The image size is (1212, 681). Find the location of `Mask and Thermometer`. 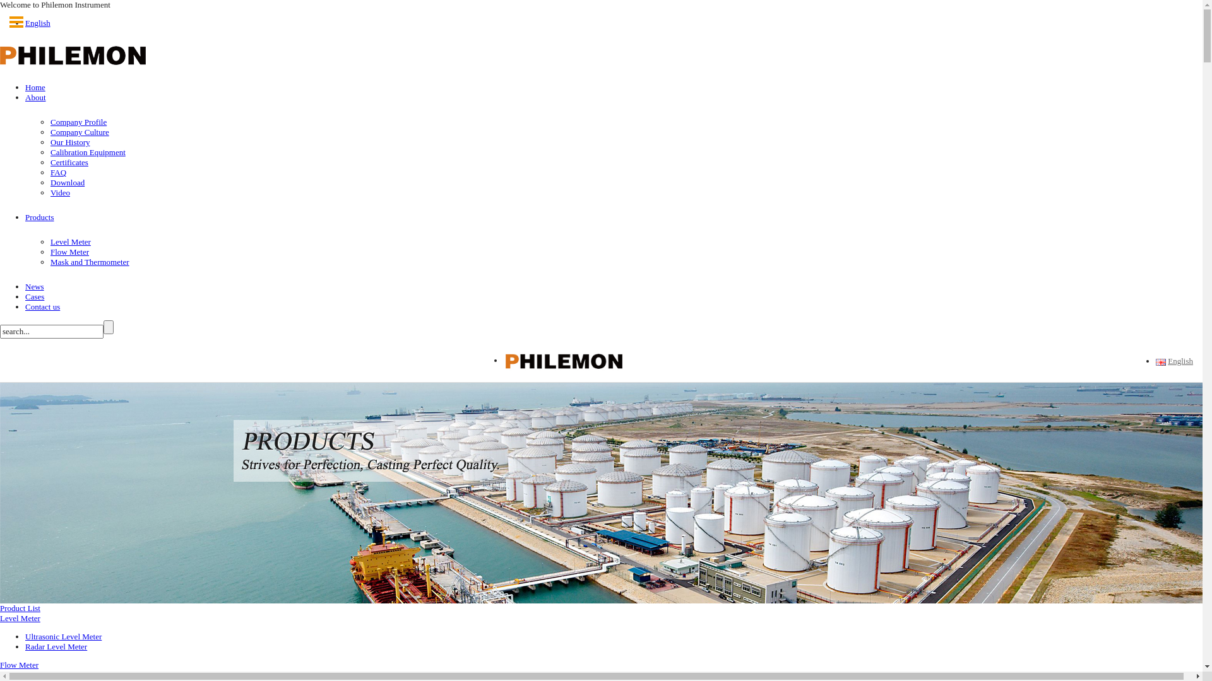

Mask and Thermometer is located at coordinates (90, 262).